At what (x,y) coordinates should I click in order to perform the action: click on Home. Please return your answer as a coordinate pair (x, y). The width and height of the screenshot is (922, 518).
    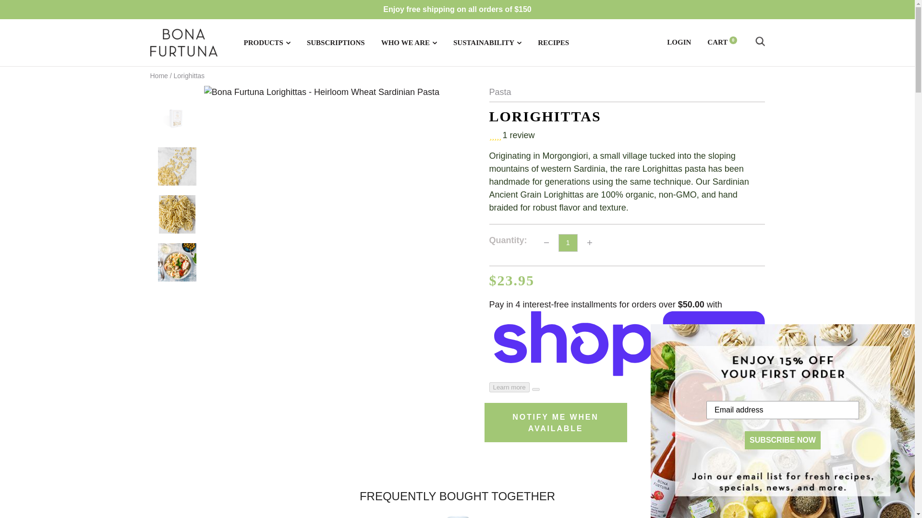
    Looking at the image, I should click on (158, 76).